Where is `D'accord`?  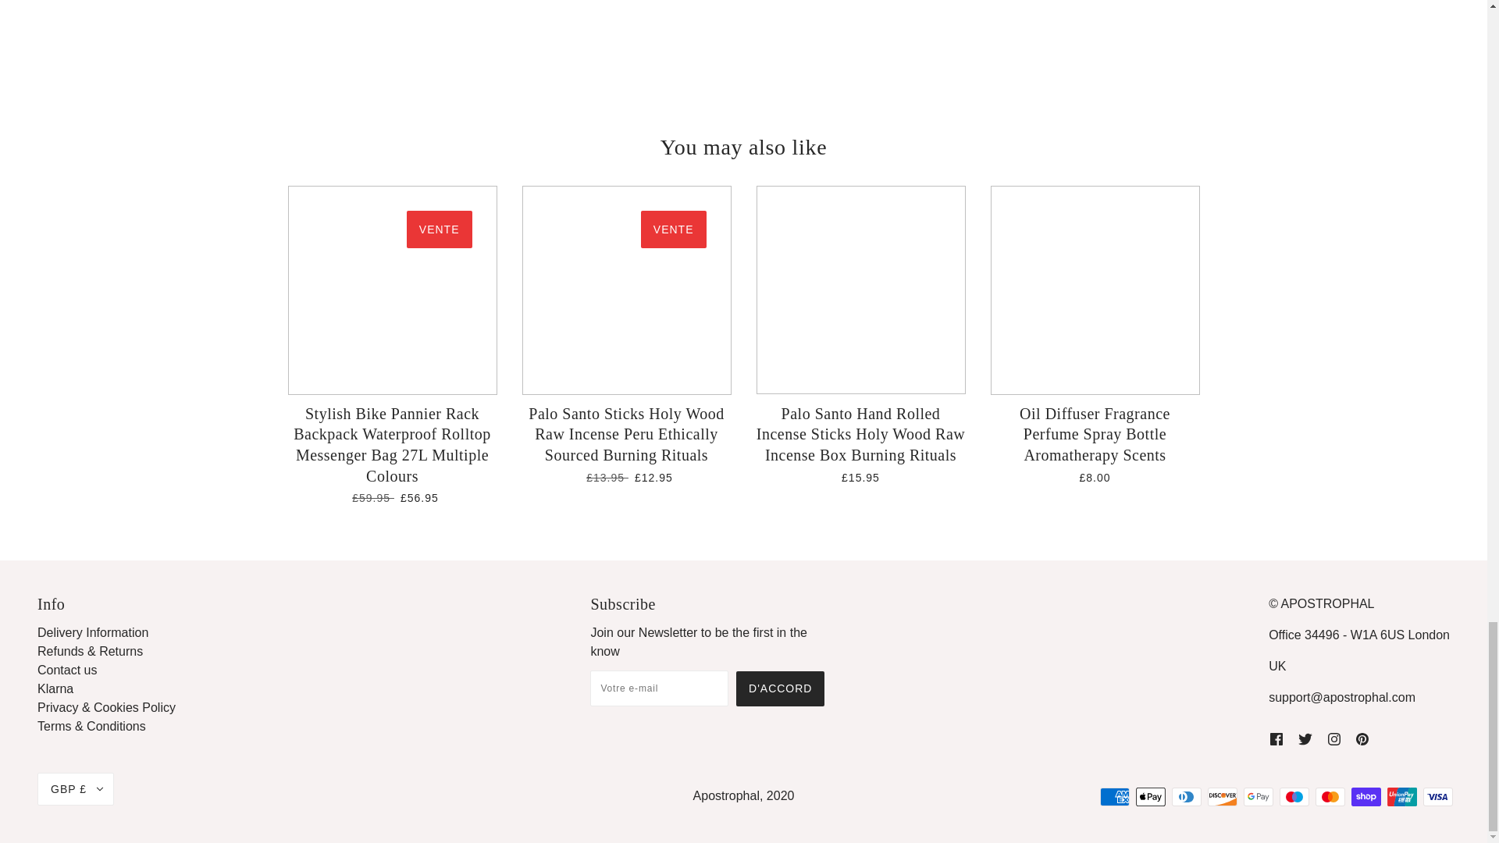
D'accord is located at coordinates (780, 688).